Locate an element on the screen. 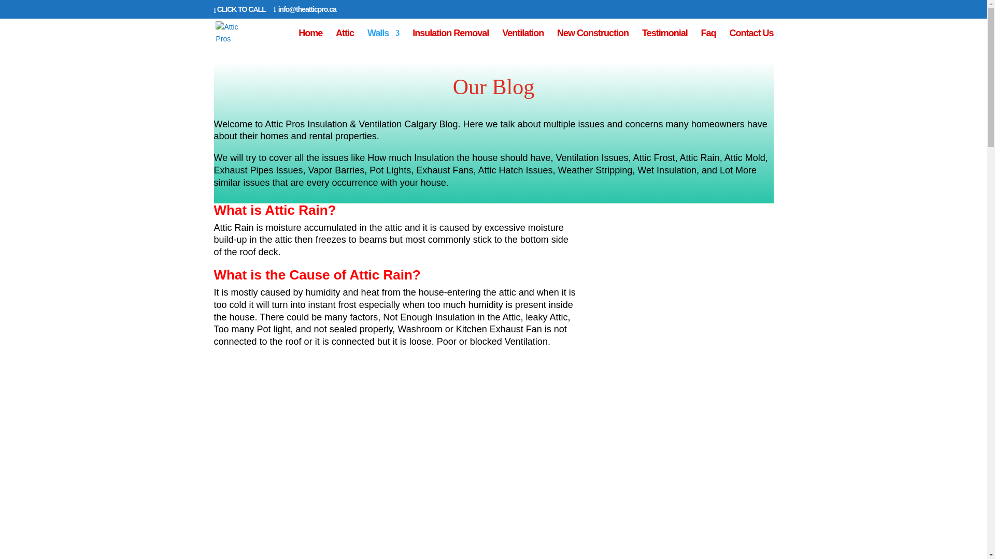 This screenshot has width=995, height=559. Ventilation is located at coordinates (522, 40).